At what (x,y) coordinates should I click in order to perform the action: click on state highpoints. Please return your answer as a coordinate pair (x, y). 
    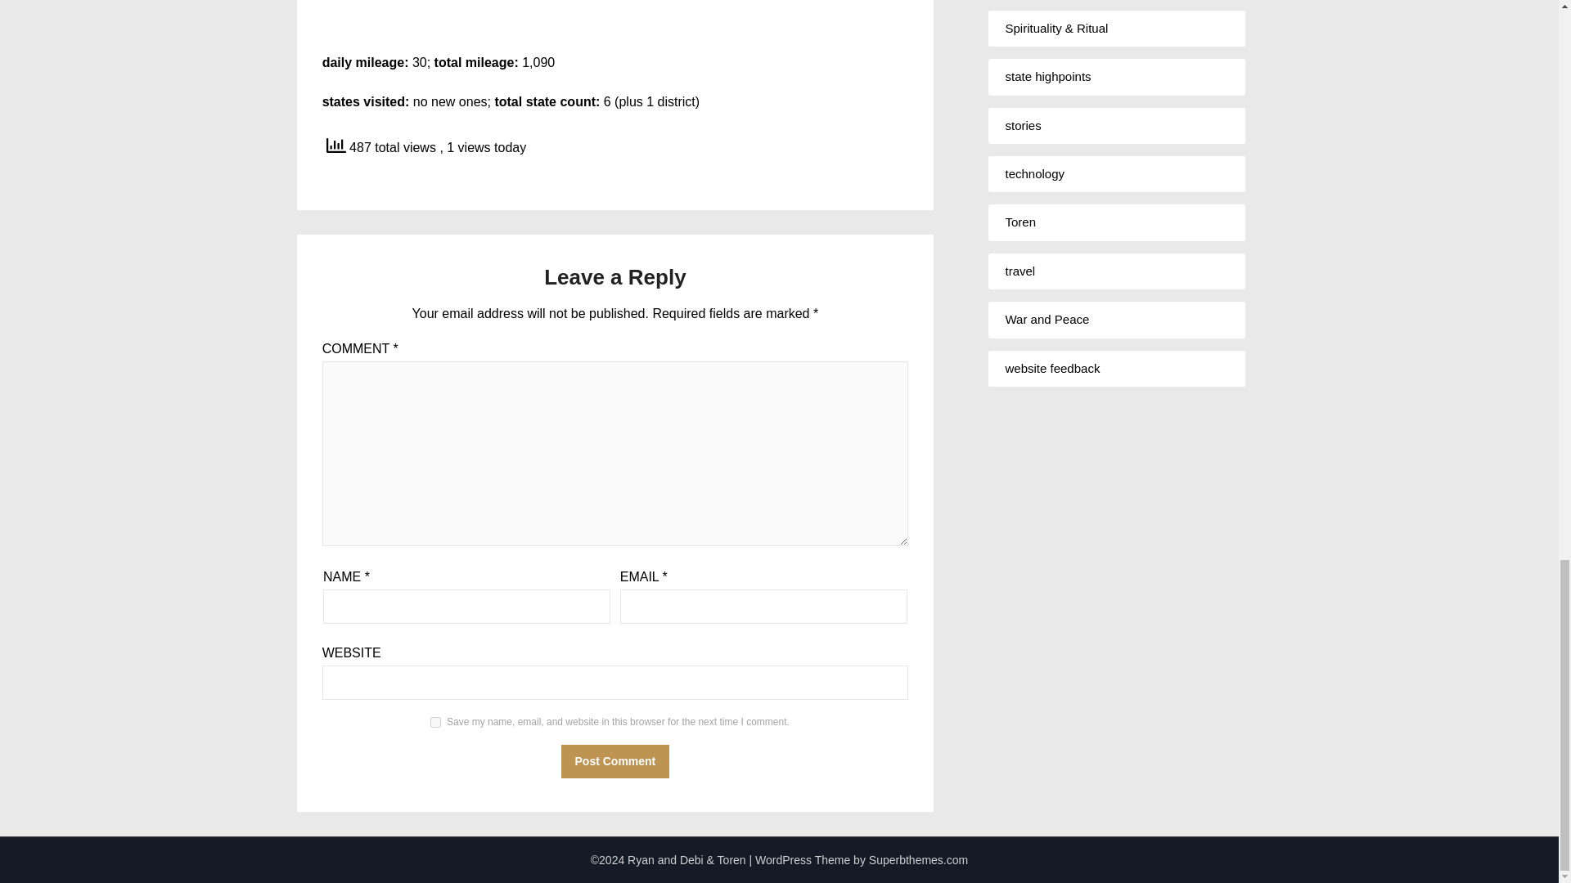
    Looking at the image, I should click on (1047, 76).